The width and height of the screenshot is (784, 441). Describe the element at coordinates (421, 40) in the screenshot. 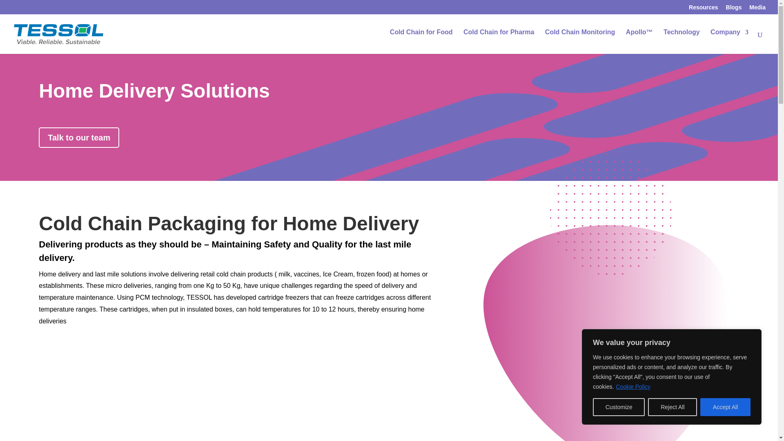

I see `Cold Chain for Food` at that location.